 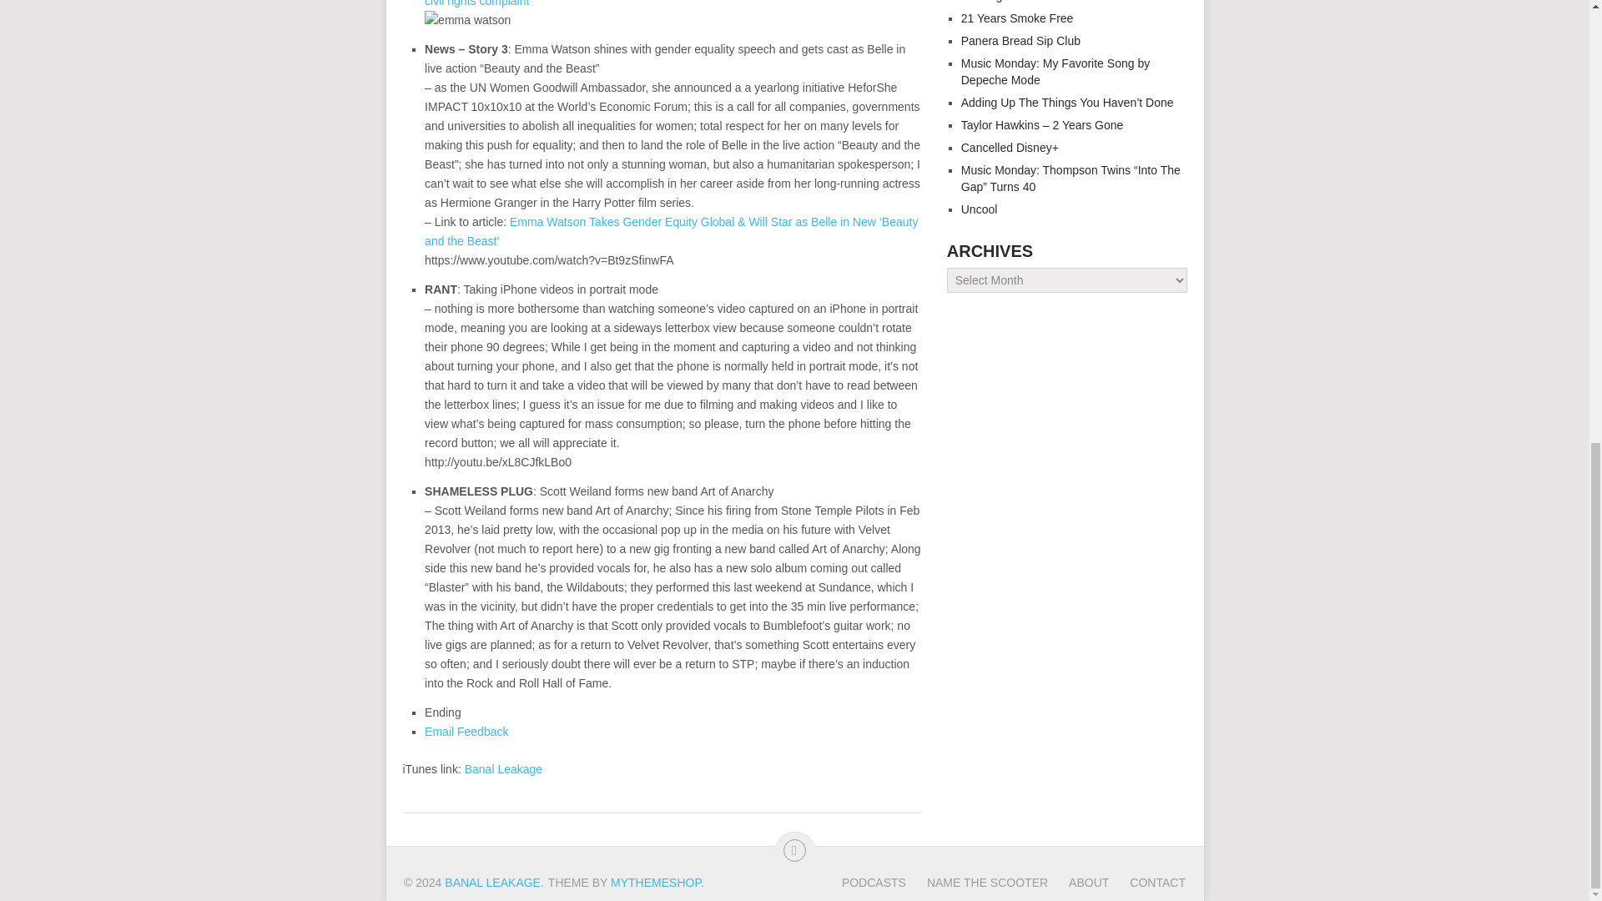 What do you see at coordinates (1020, 41) in the screenshot?
I see `Panera Bread Sip Club` at bounding box center [1020, 41].